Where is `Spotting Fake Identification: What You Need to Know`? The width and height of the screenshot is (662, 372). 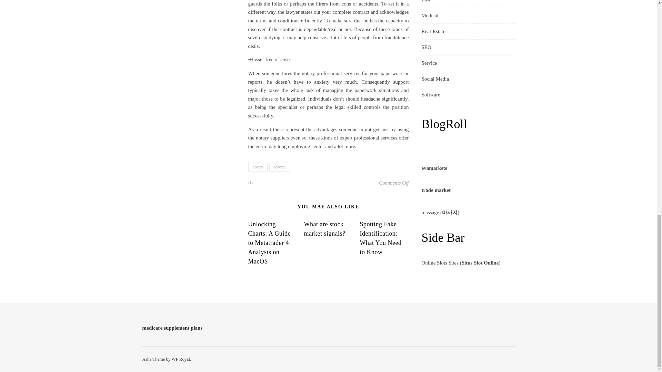 Spotting Fake Identification: What You Need to Know is located at coordinates (380, 238).